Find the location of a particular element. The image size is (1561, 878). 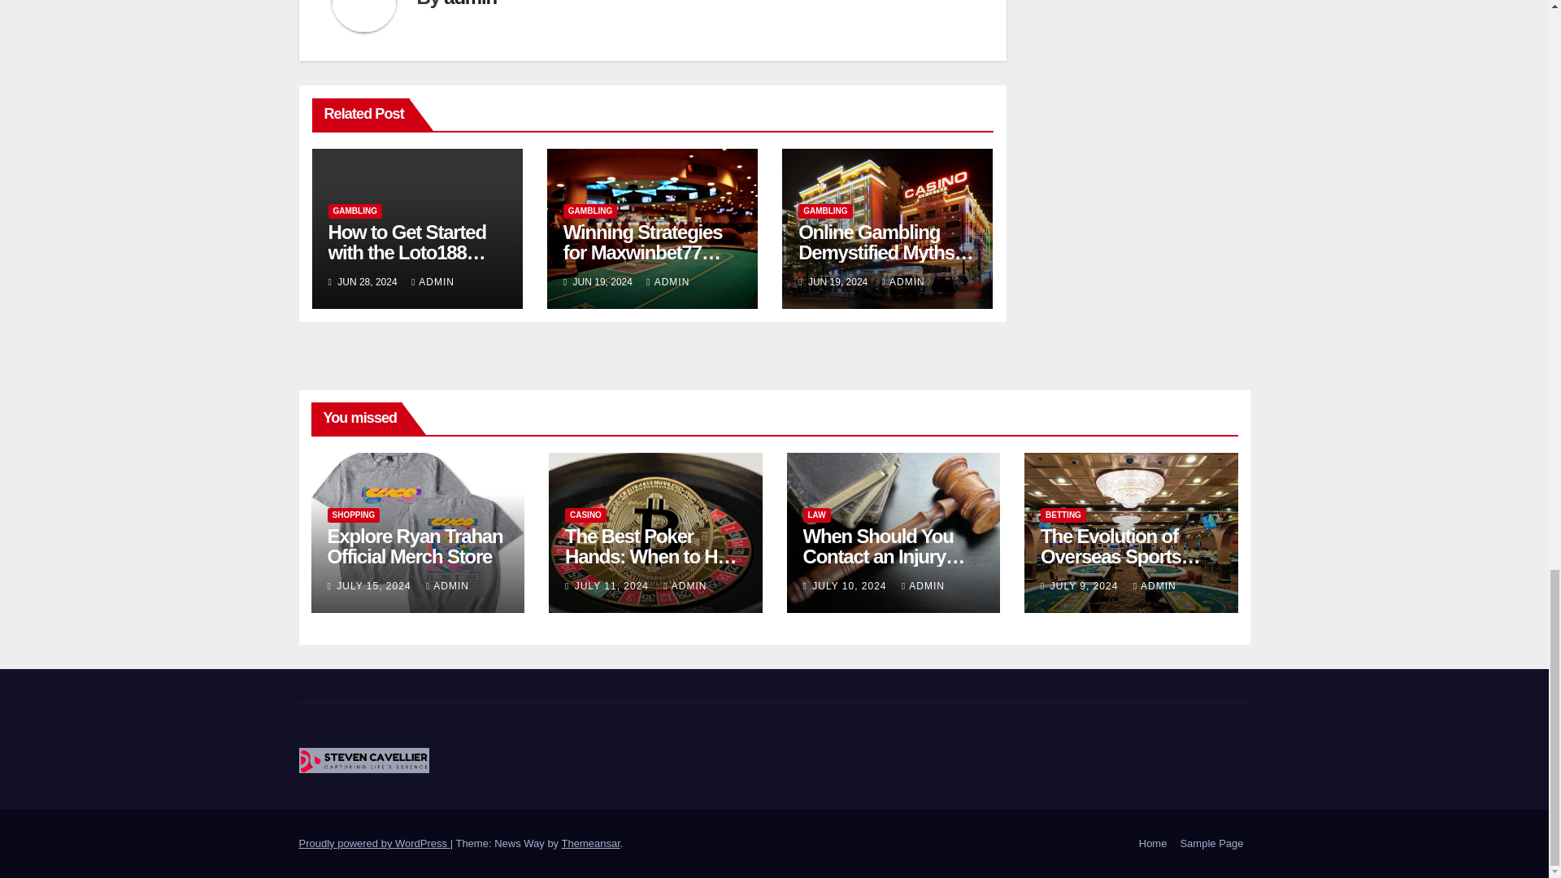

Home is located at coordinates (1153, 844).